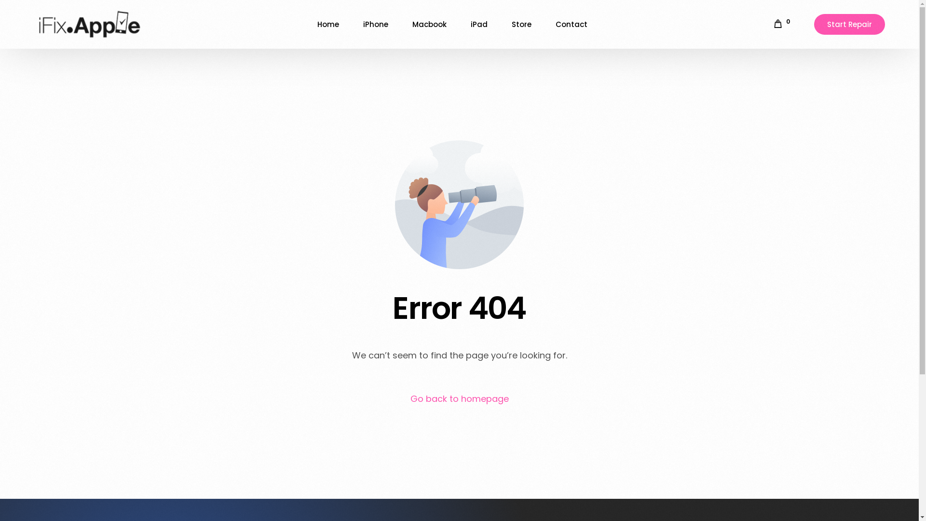  Describe the element at coordinates (850, 24) in the screenshot. I see `Start Repair` at that location.